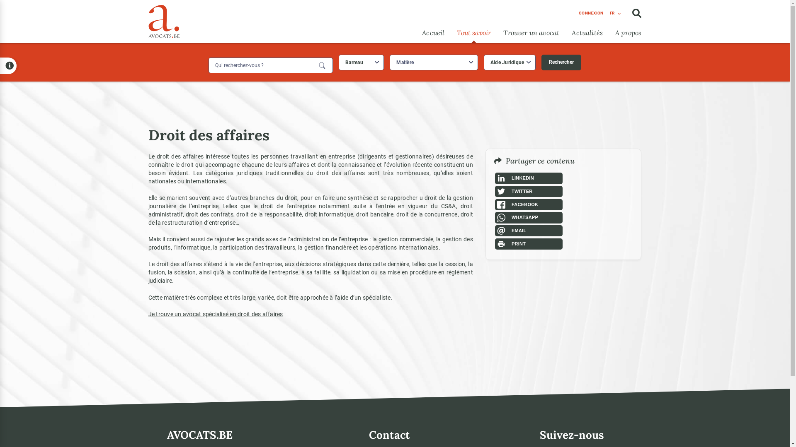 The height and width of the screenshot is (447, 796). What do you see at coordinates (529, 178) in the screenshot?
I see `LINKEDIN` at bounding box center [529, 178].